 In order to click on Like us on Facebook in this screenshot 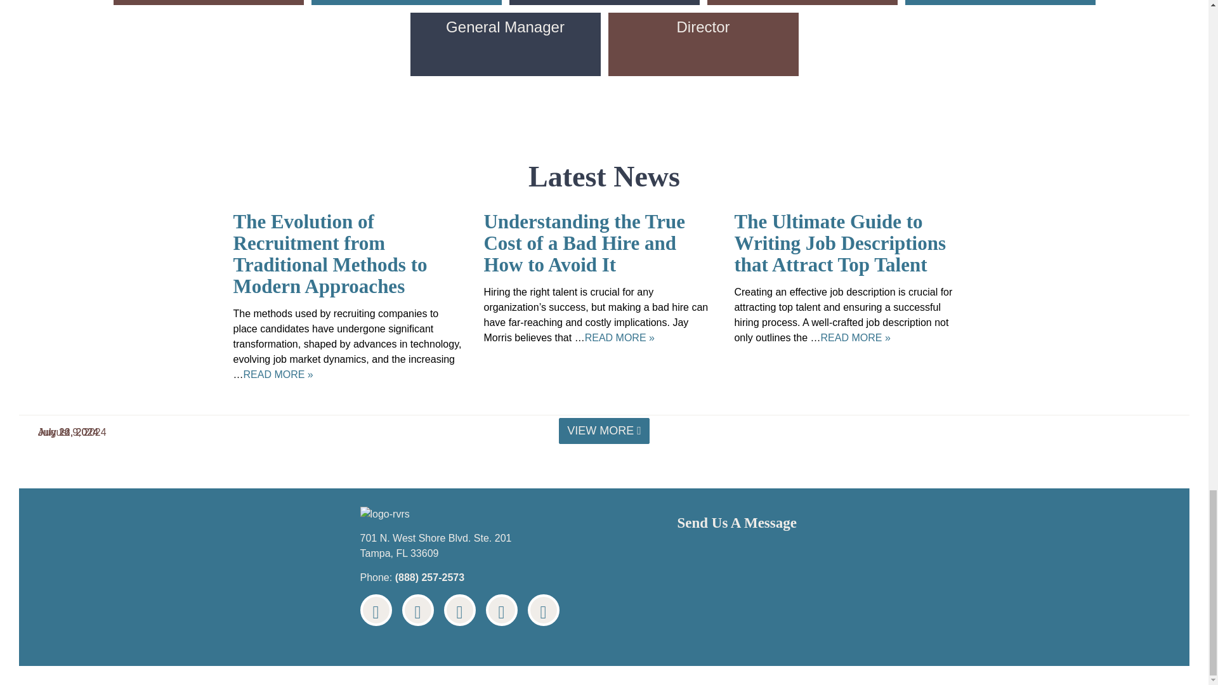, I will do `click(376, 610)`.